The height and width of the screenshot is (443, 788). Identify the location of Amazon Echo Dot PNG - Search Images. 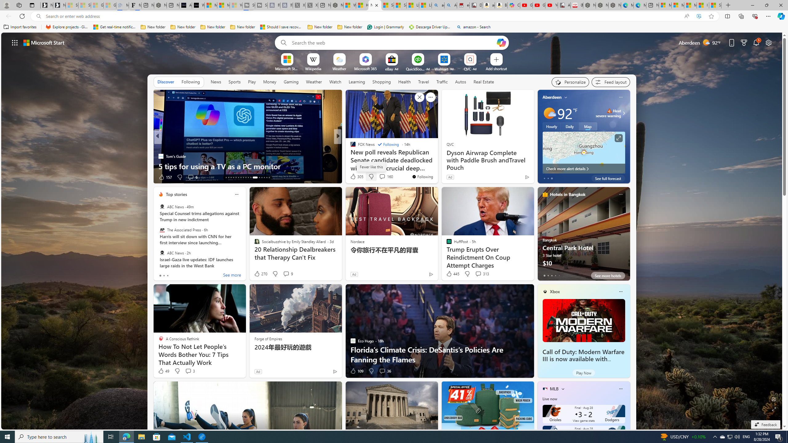
(451, 5).